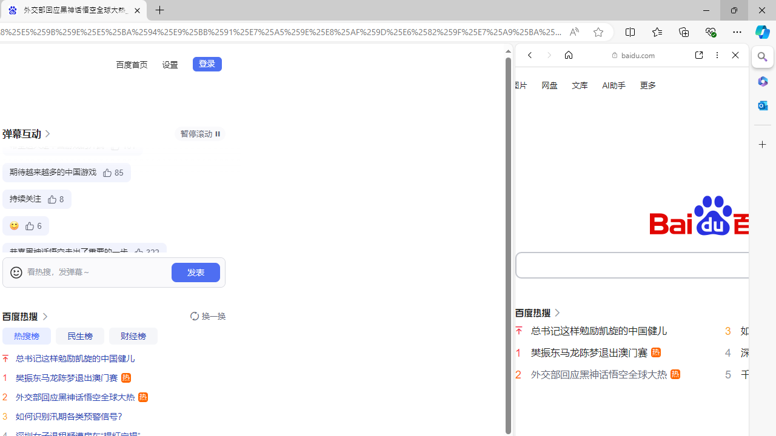 The image size is (776, 436). I want to click on Preferences, so click(721, 204).